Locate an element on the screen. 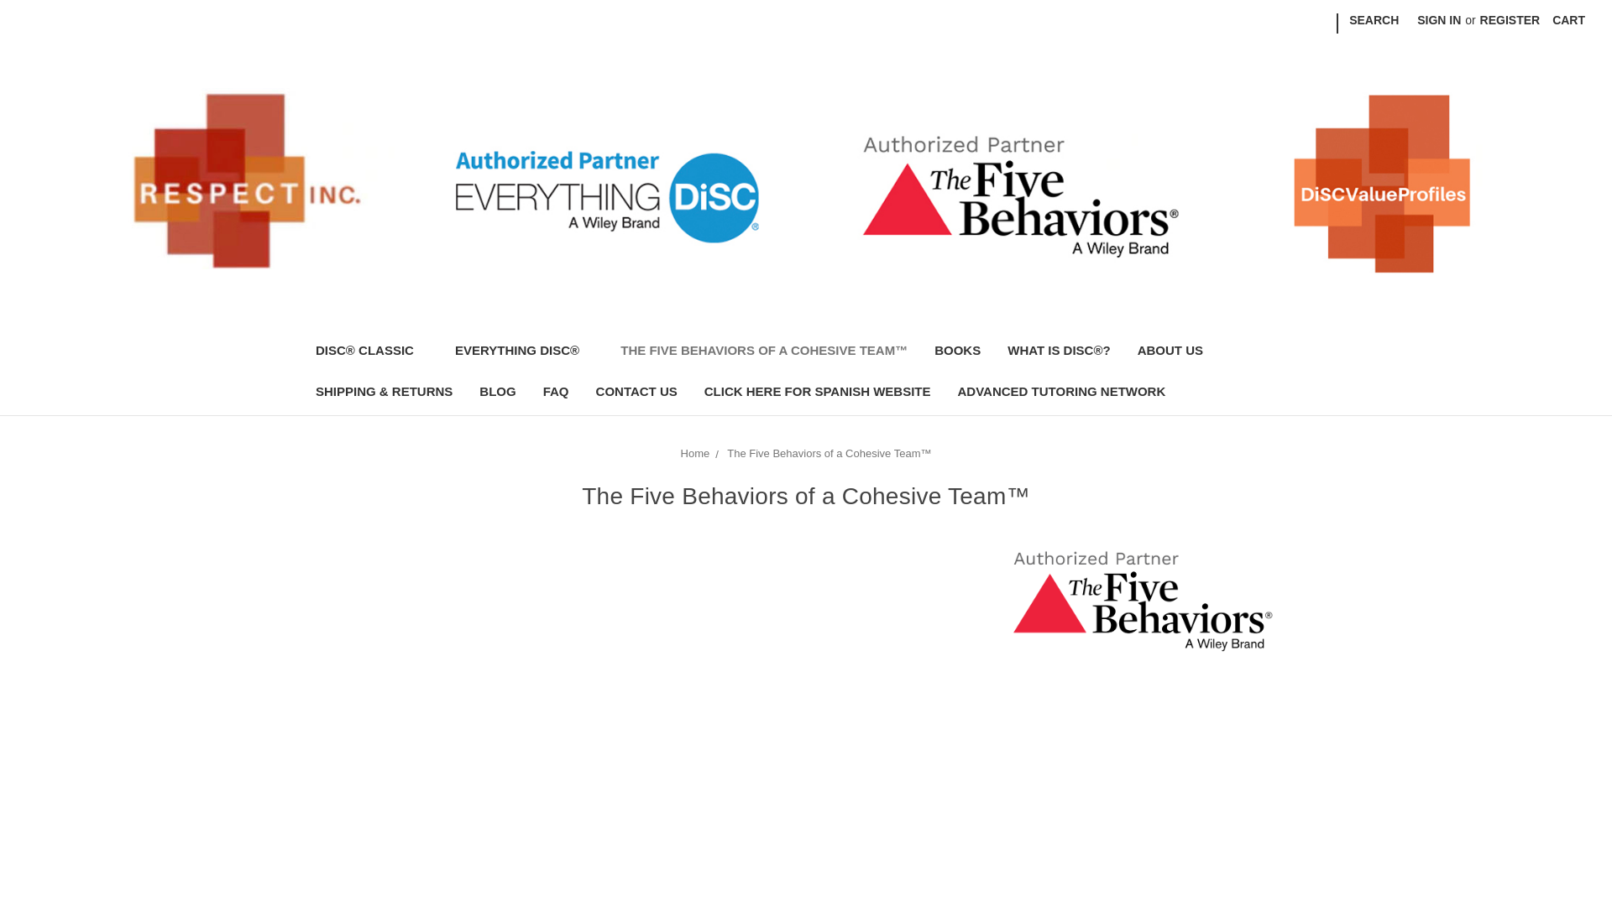 This screenshot has height=906, width=1612. REGISTER is located at coordinates (1510, 20).